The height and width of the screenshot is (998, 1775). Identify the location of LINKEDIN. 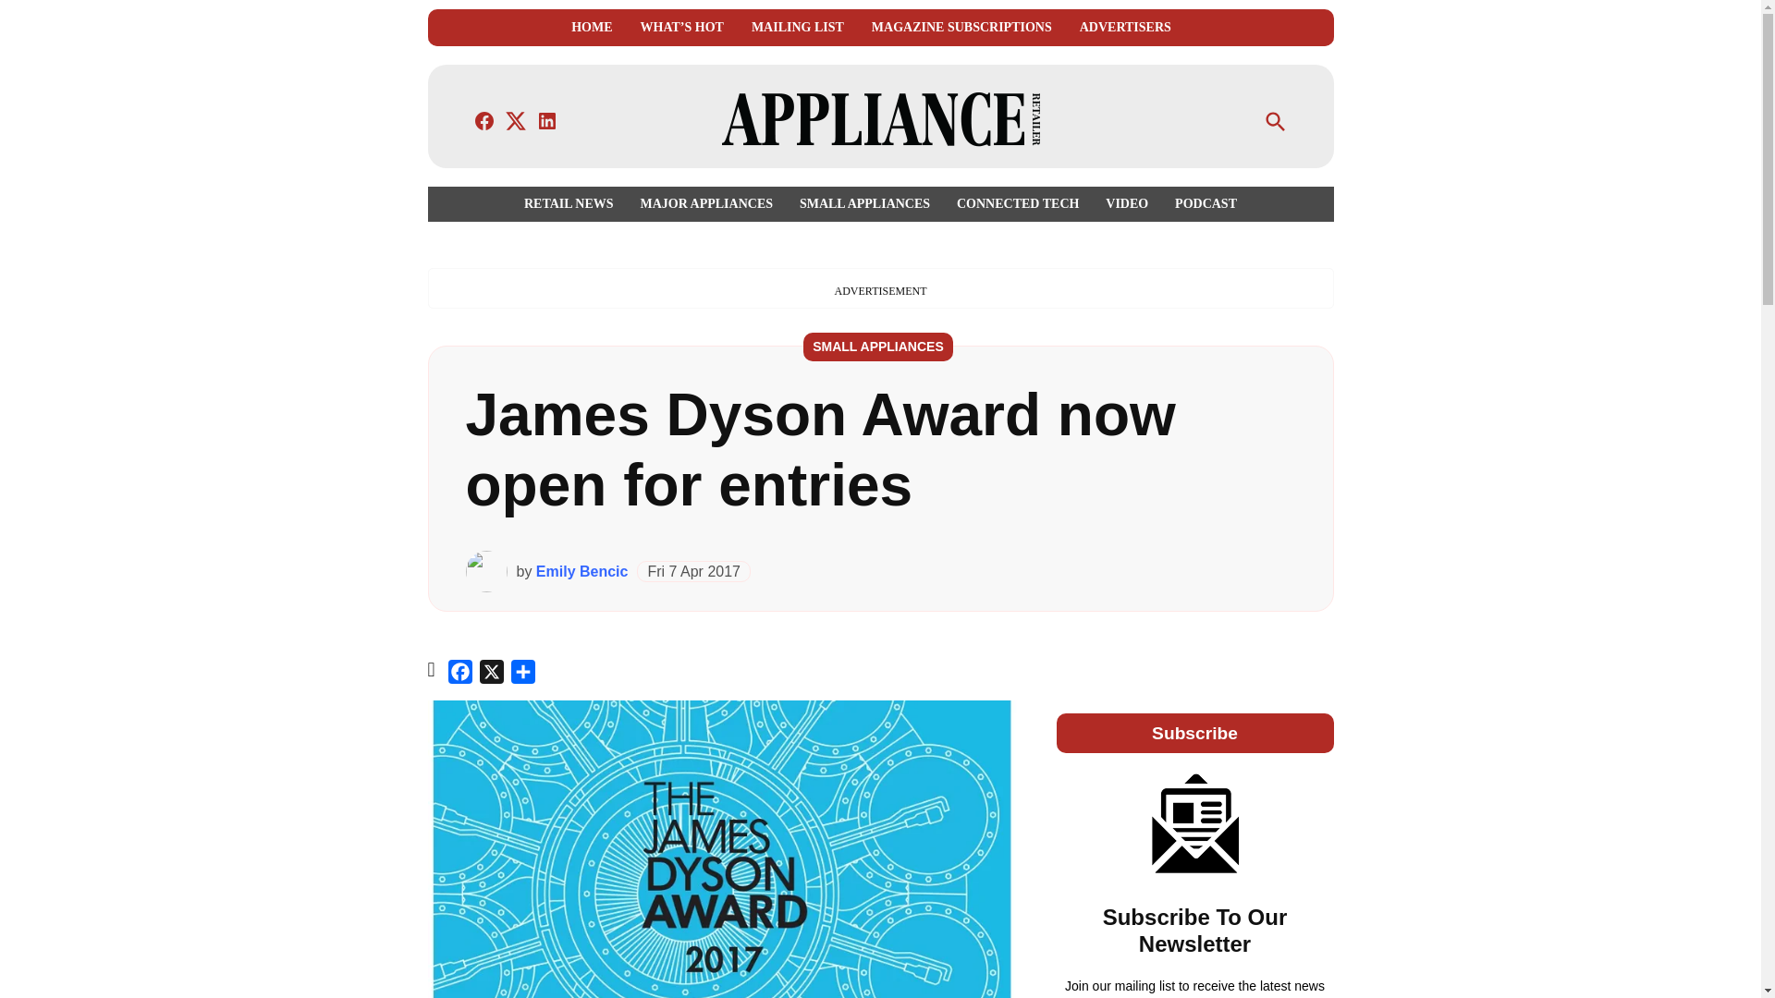
(547, 120).